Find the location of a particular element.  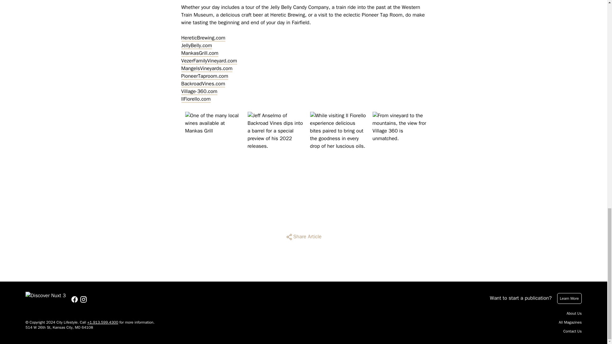

JellyBelly.com is located at coordinates (196, 45).